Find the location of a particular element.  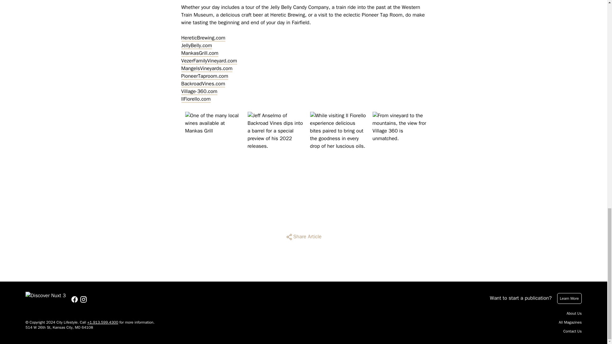

JellyBelly.com is located at coordinates (196, 45).